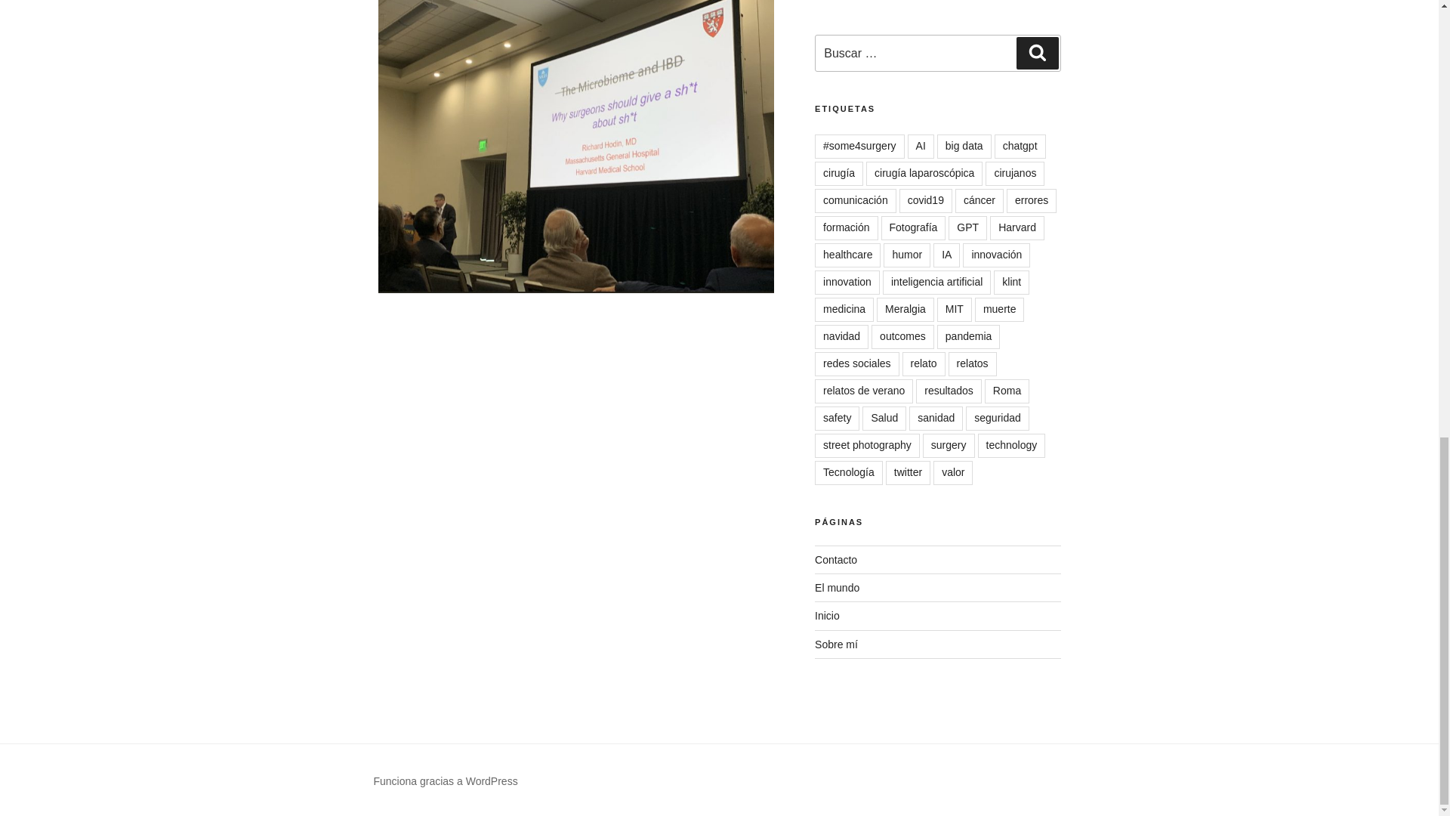 This screenshot has width=1450, height=816. I want to click on Buscar, so click(1037, 52).